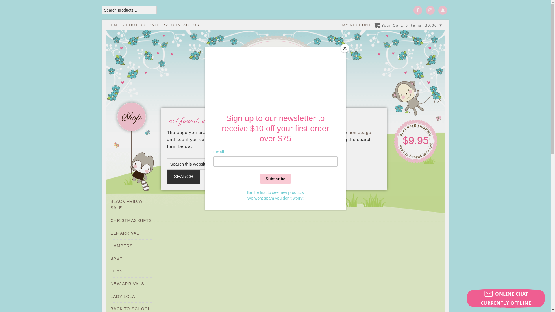  I want to click on BLACK FRIDAY SALE, so click(127, 205).